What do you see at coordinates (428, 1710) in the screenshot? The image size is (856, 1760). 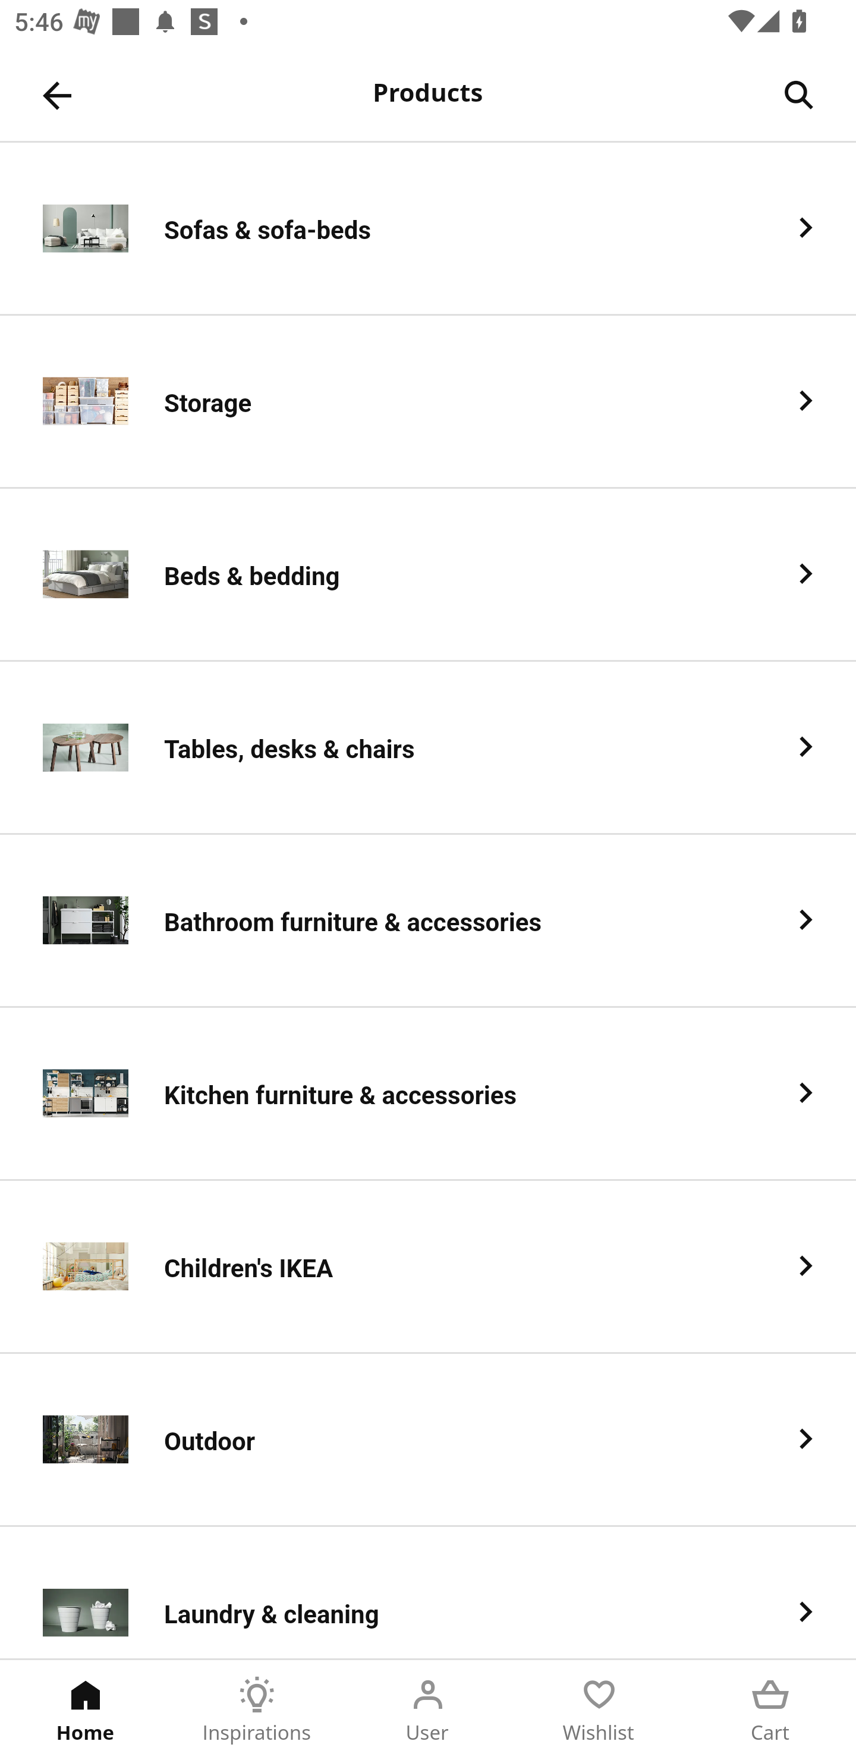 I see `User
Tab 3 of 5` at bounding box center [428, 1710].